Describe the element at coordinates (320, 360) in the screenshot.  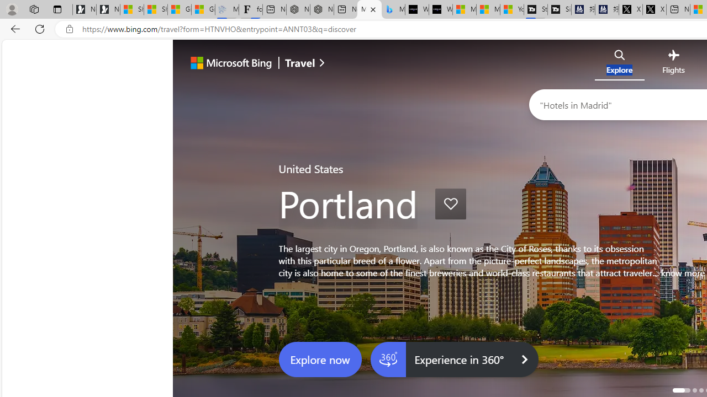
I see `Explore now` at that location.